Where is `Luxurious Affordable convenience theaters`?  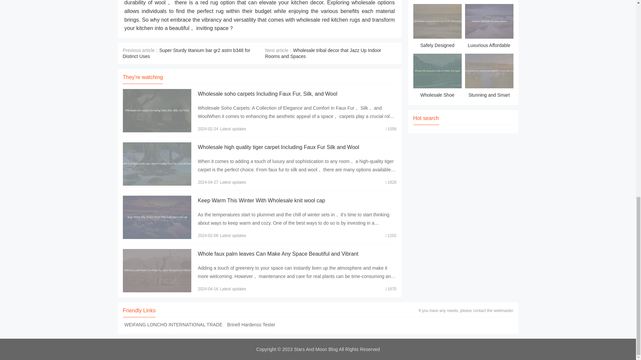
Luxurious Affordable convenience theaters is located at coordinates (489, 27).